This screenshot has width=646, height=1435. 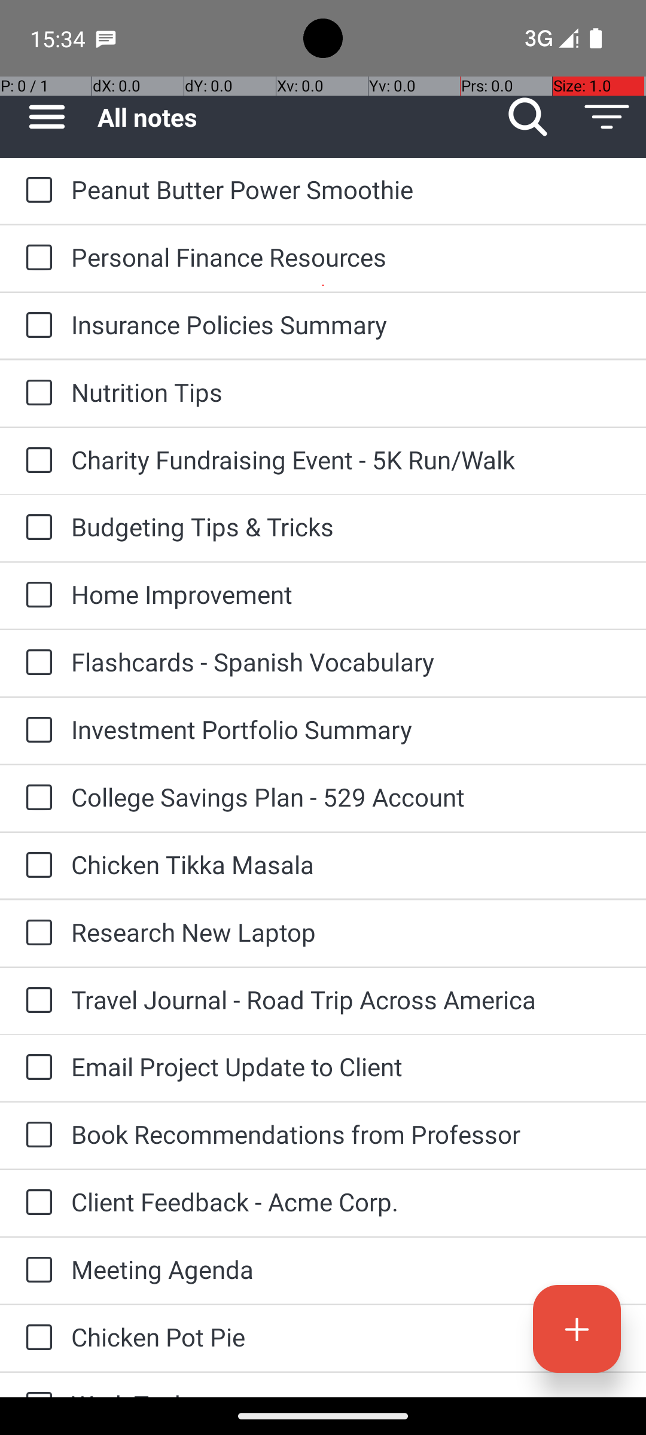 I want to click on Research New Laptop, so click(x=347, y=932).